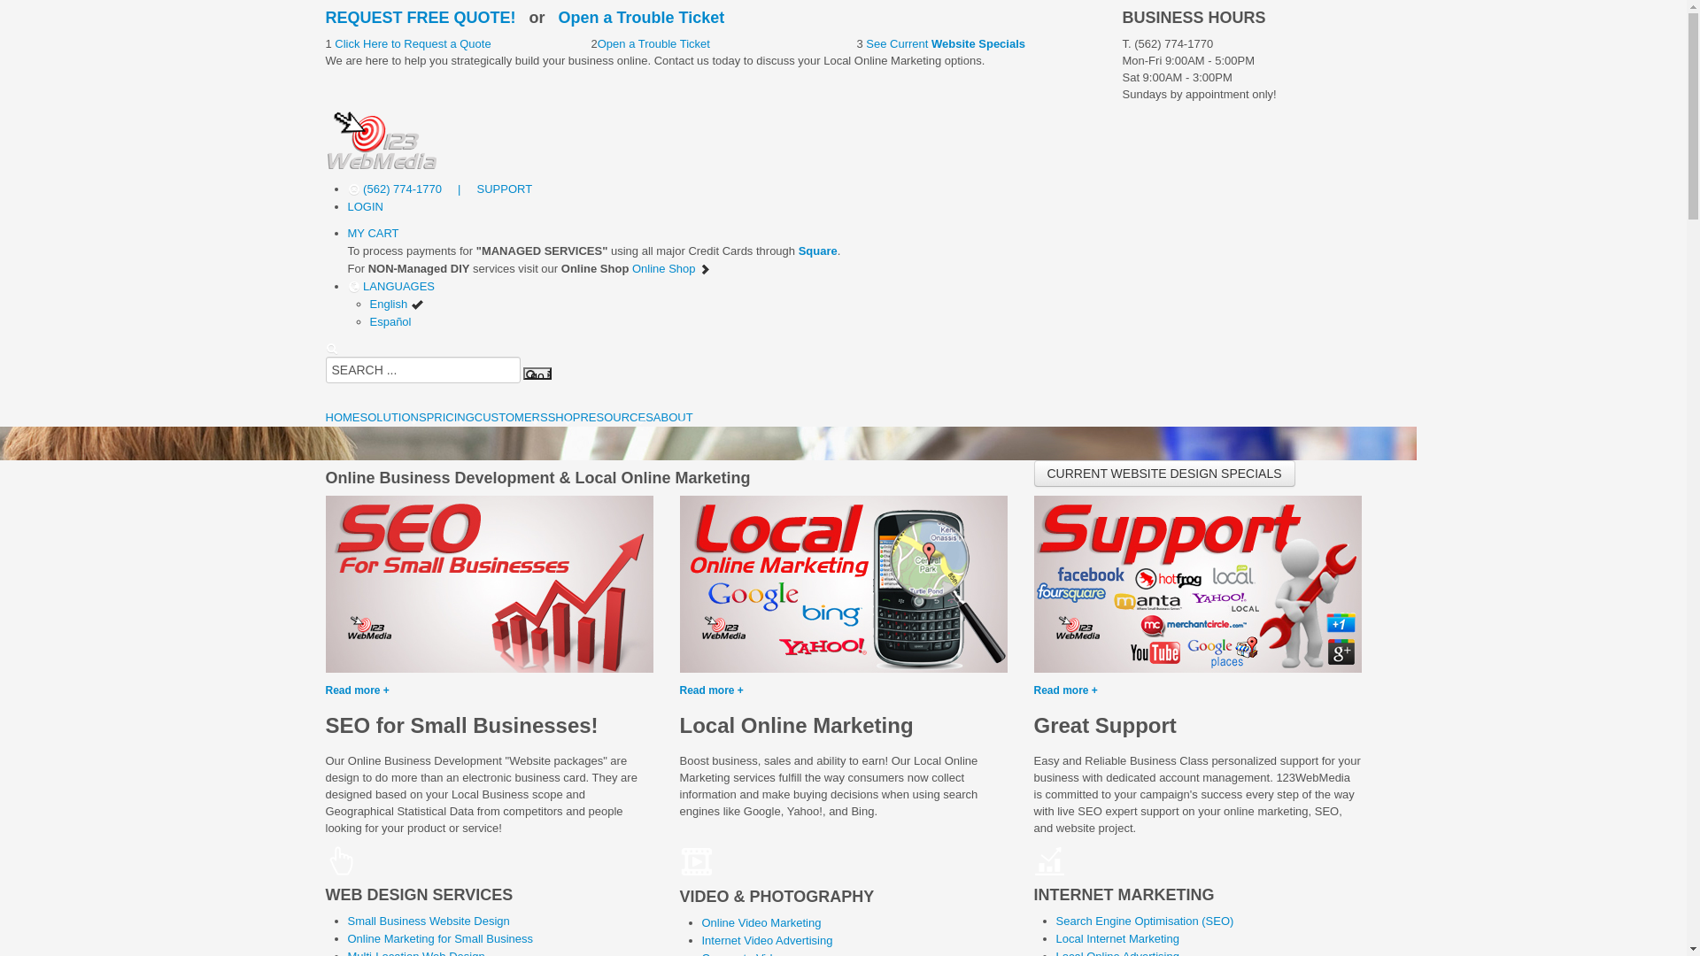  Describe the element at coordinates (365, 207) in the screenshot. I see `LOGIN` at that location.